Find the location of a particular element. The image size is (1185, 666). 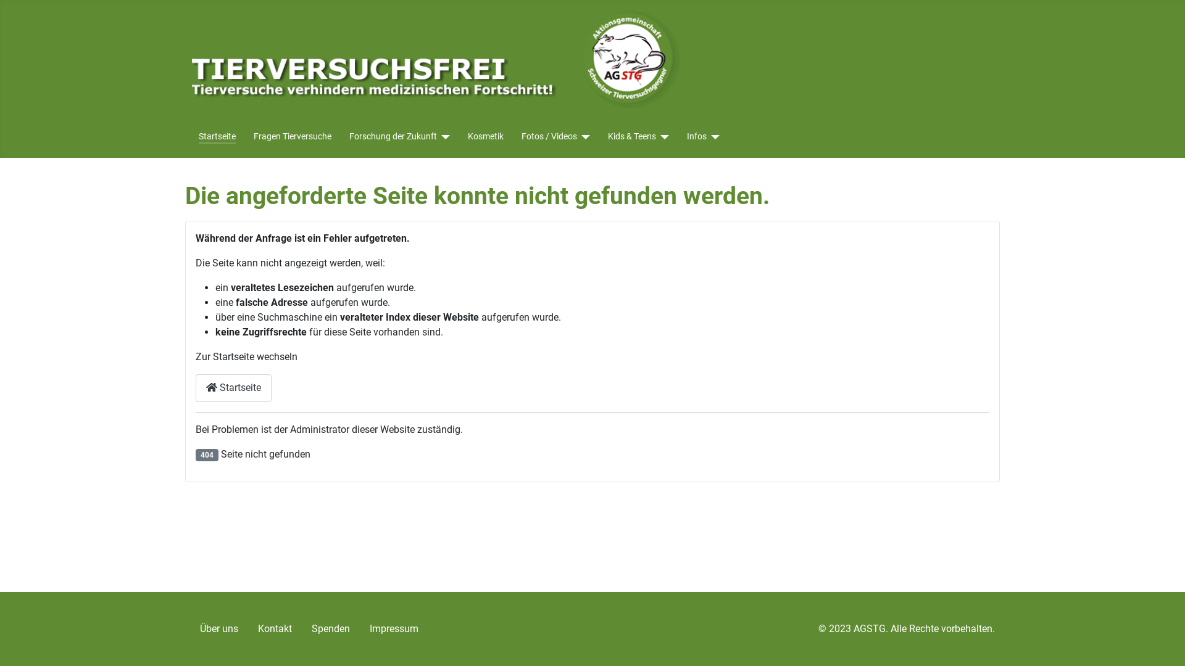

Kosmetik is located at coordinates (486, 137).